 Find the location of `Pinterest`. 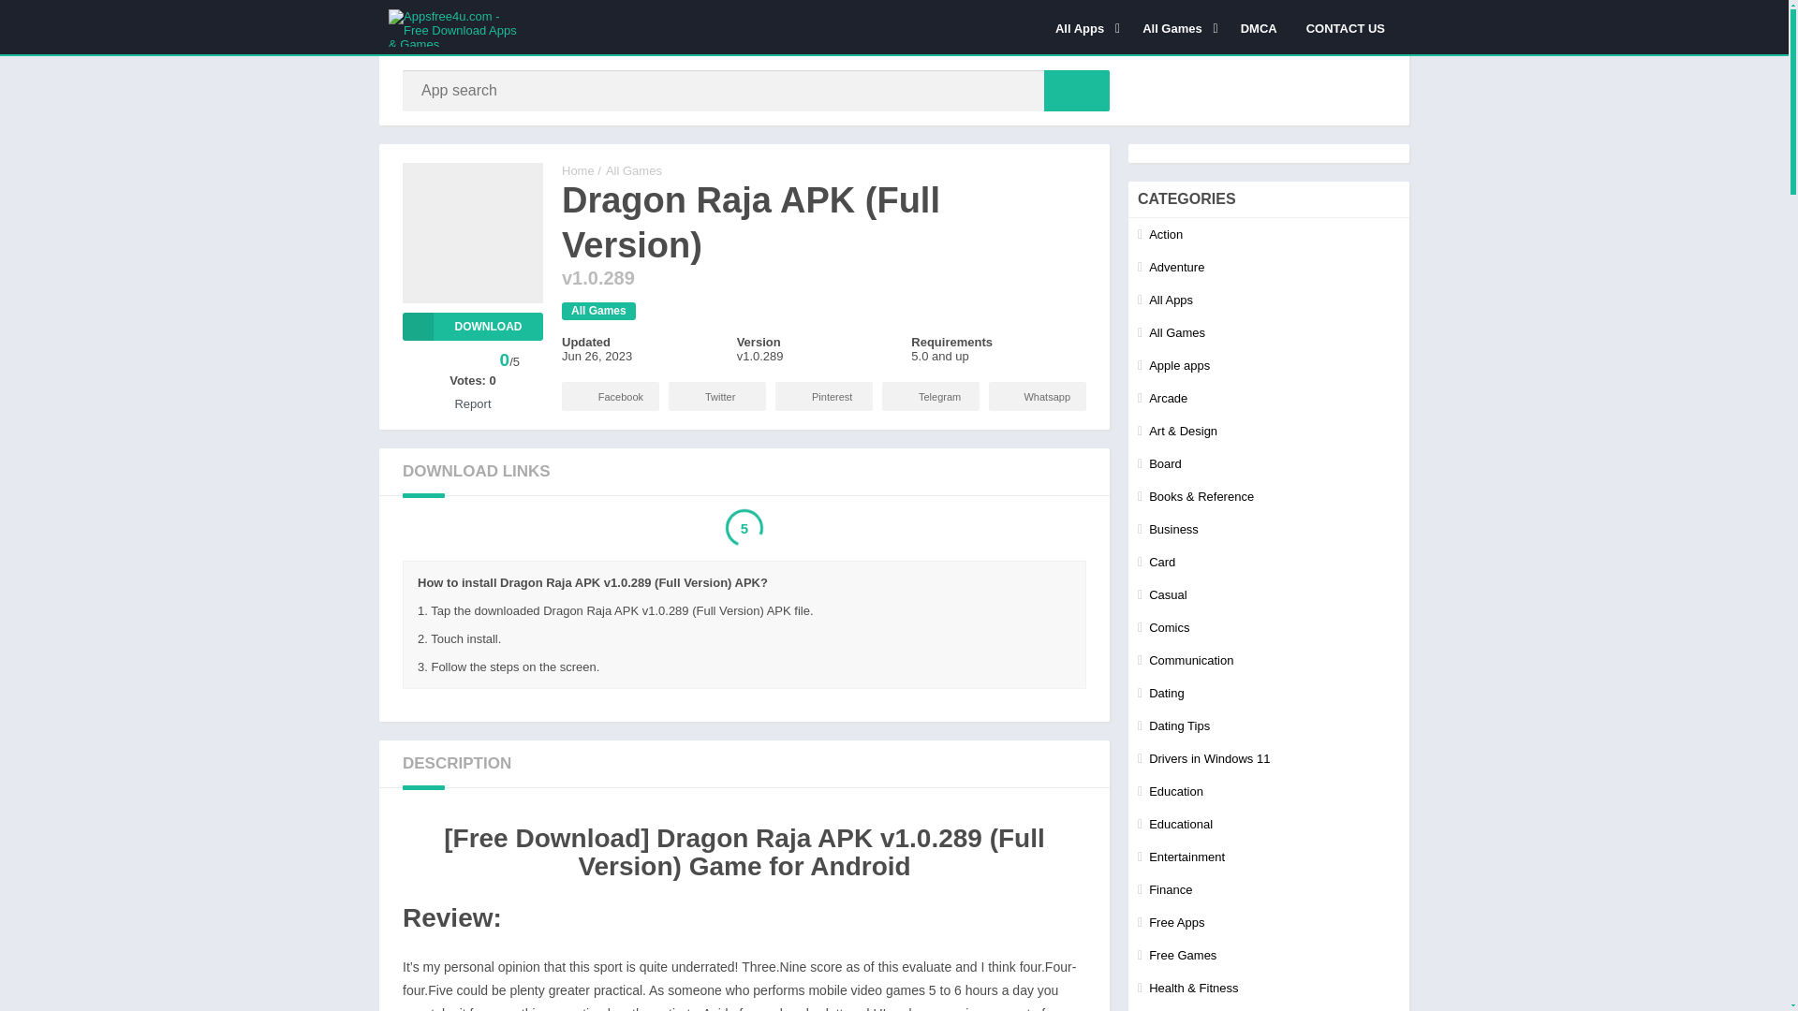

Pinterest is located at coordinates (823, 396).